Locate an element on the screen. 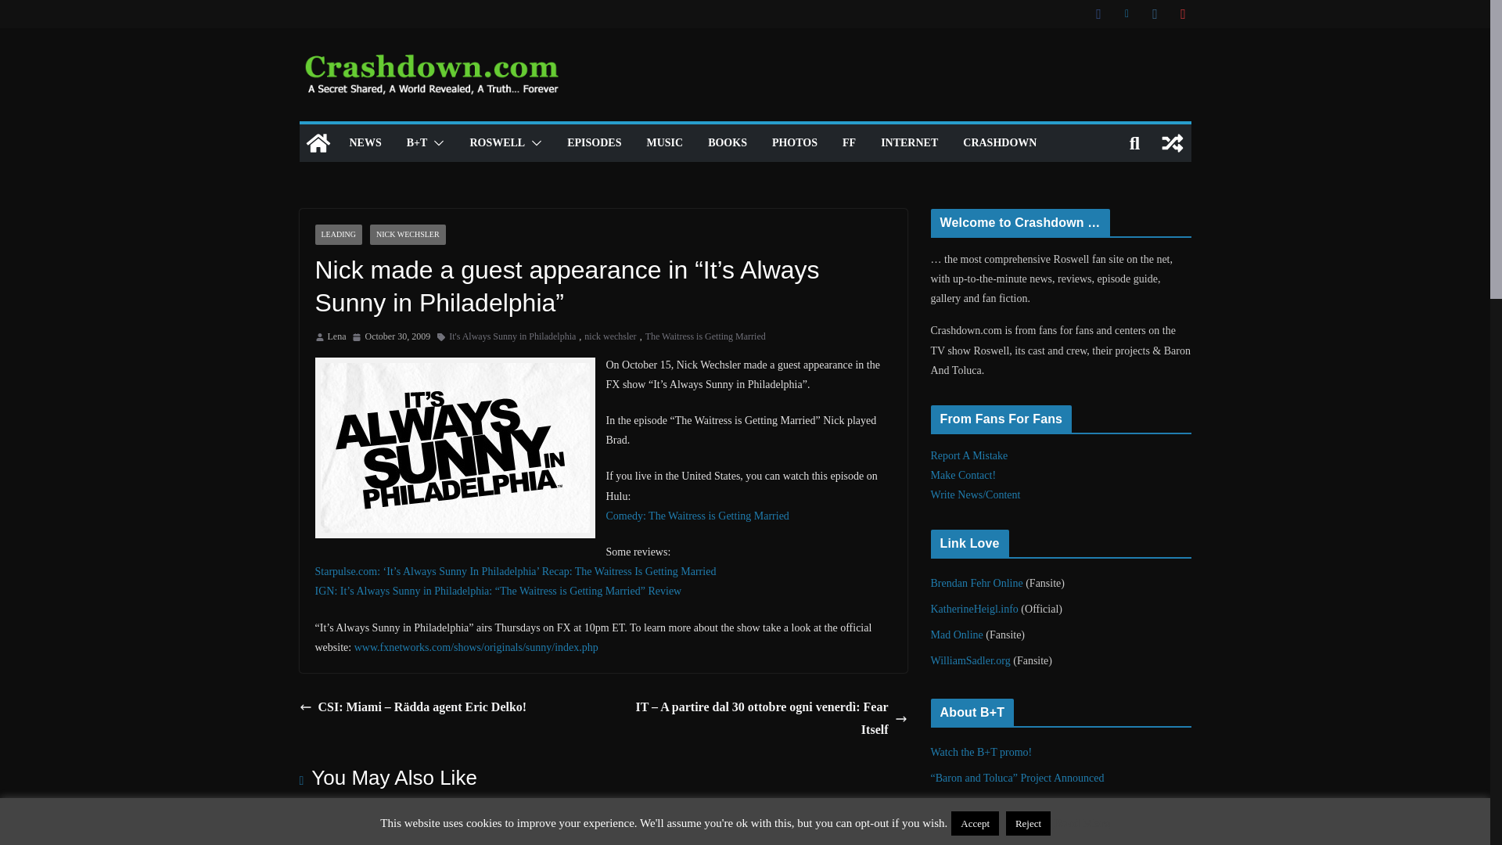 Image resolution: width=1502 pixels, height=845 pixels. It's Always Sunny in Philadelphia is located at coordinates (512, 336).